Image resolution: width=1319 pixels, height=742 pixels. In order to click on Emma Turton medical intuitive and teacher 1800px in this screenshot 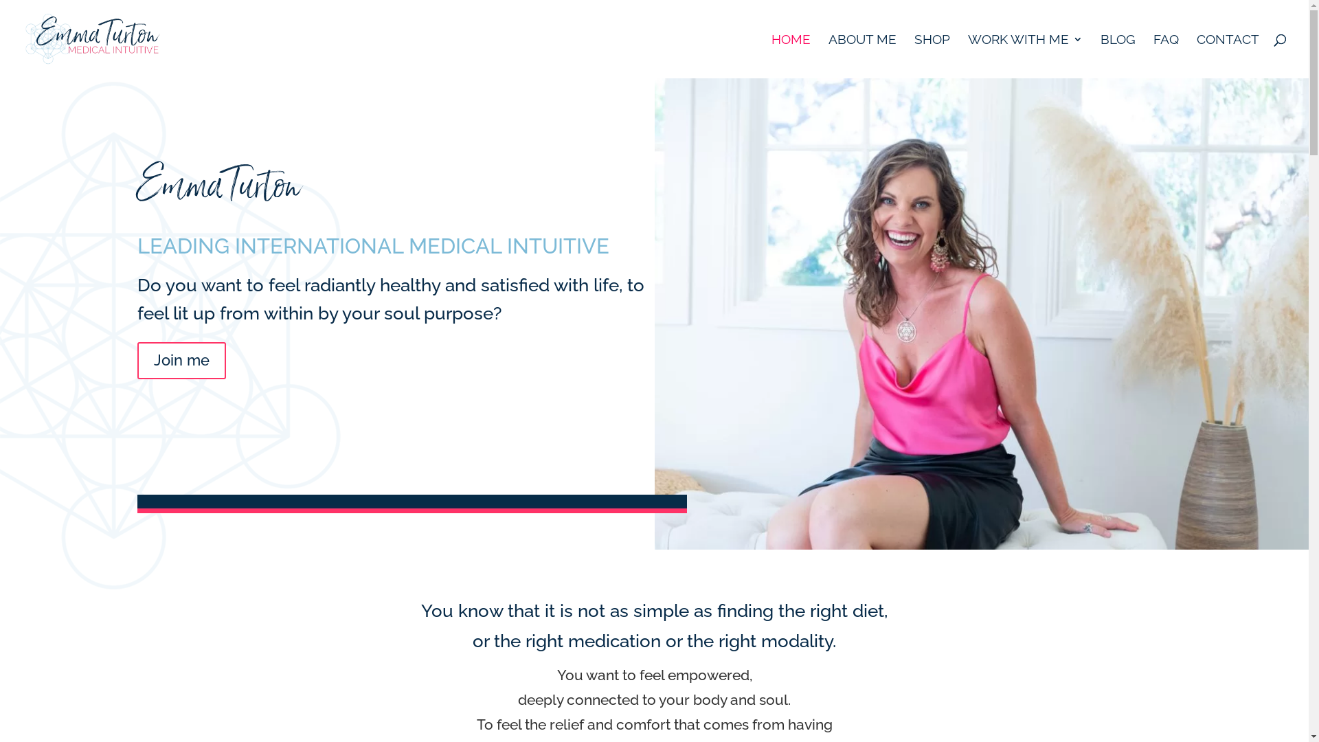, I will do `click(981, 314)`.